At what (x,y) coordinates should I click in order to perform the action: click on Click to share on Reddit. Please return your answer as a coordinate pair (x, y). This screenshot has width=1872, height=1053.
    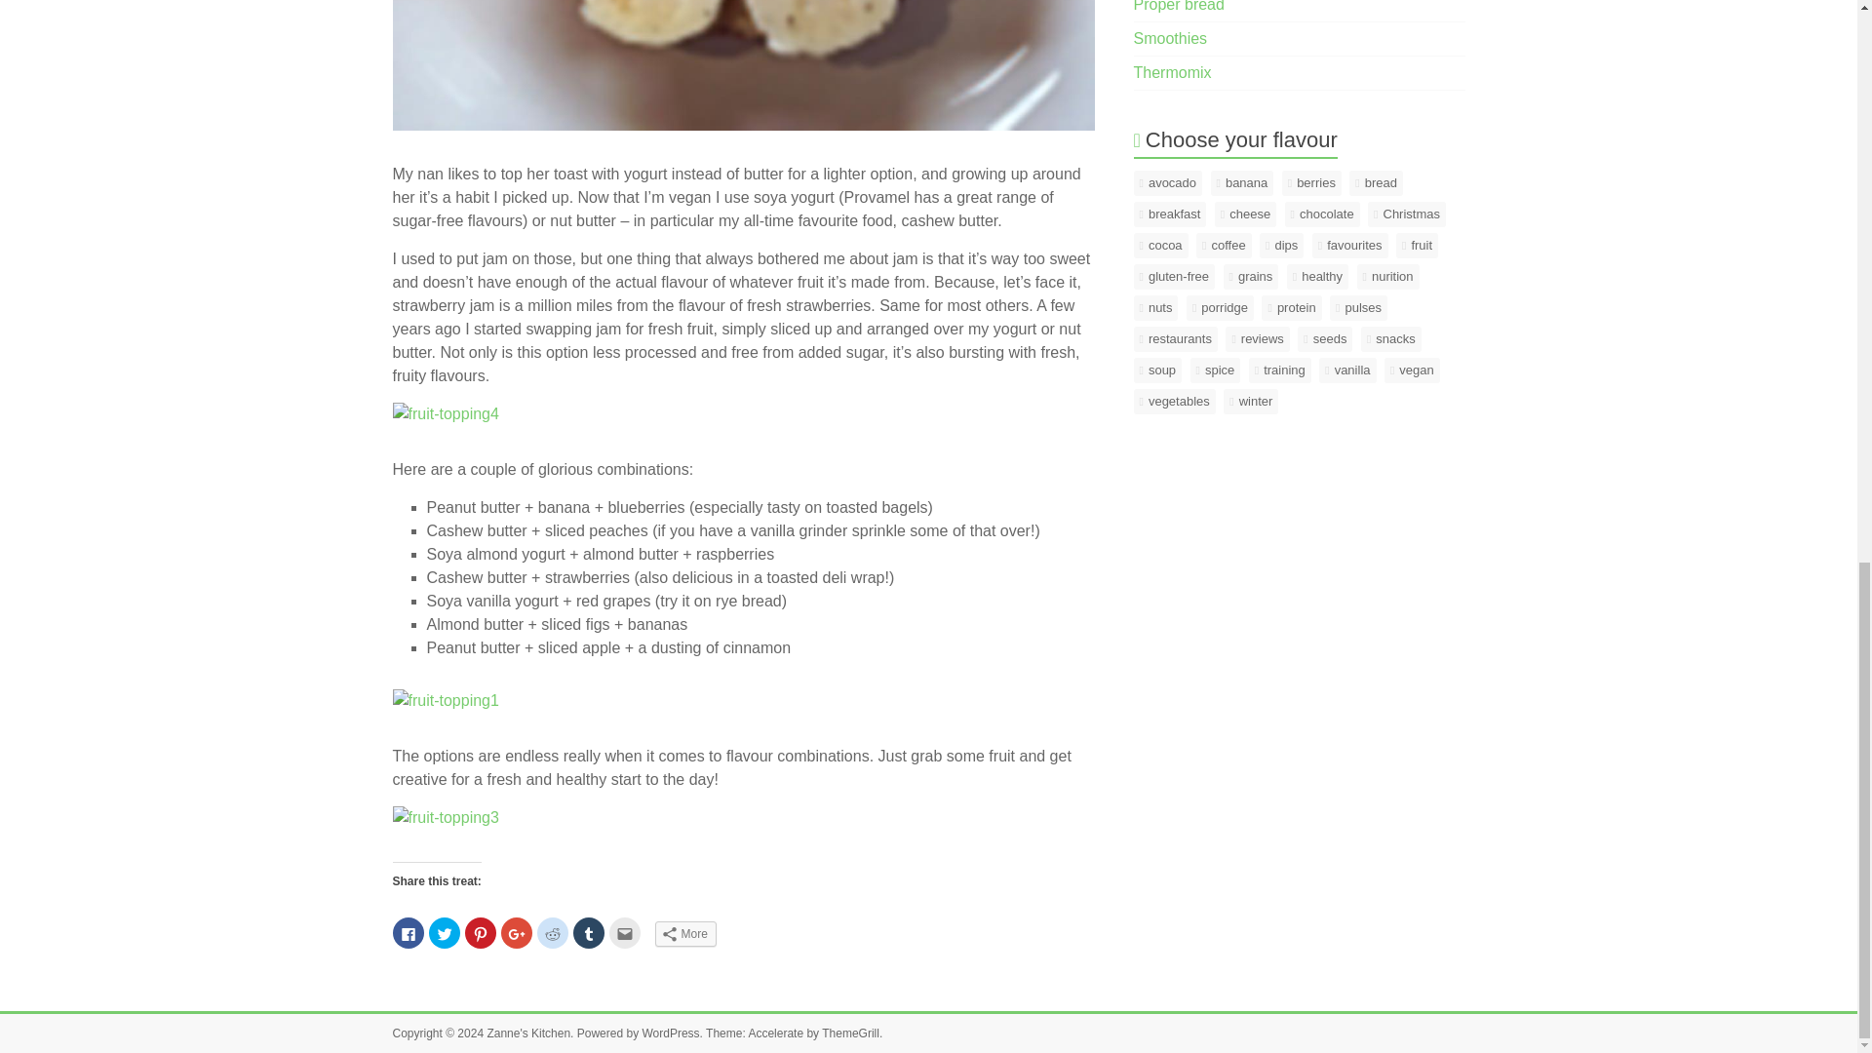
    Looking at the image, I should click on (551, 932).